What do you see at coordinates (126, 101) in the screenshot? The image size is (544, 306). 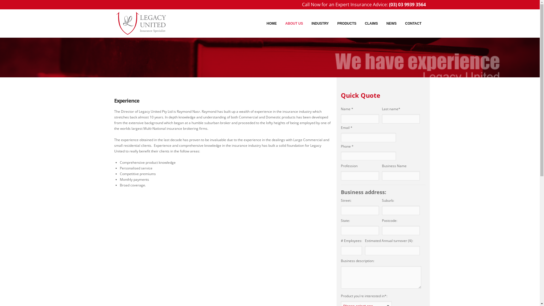 I see `Experience` at bounding box center [126, 101].